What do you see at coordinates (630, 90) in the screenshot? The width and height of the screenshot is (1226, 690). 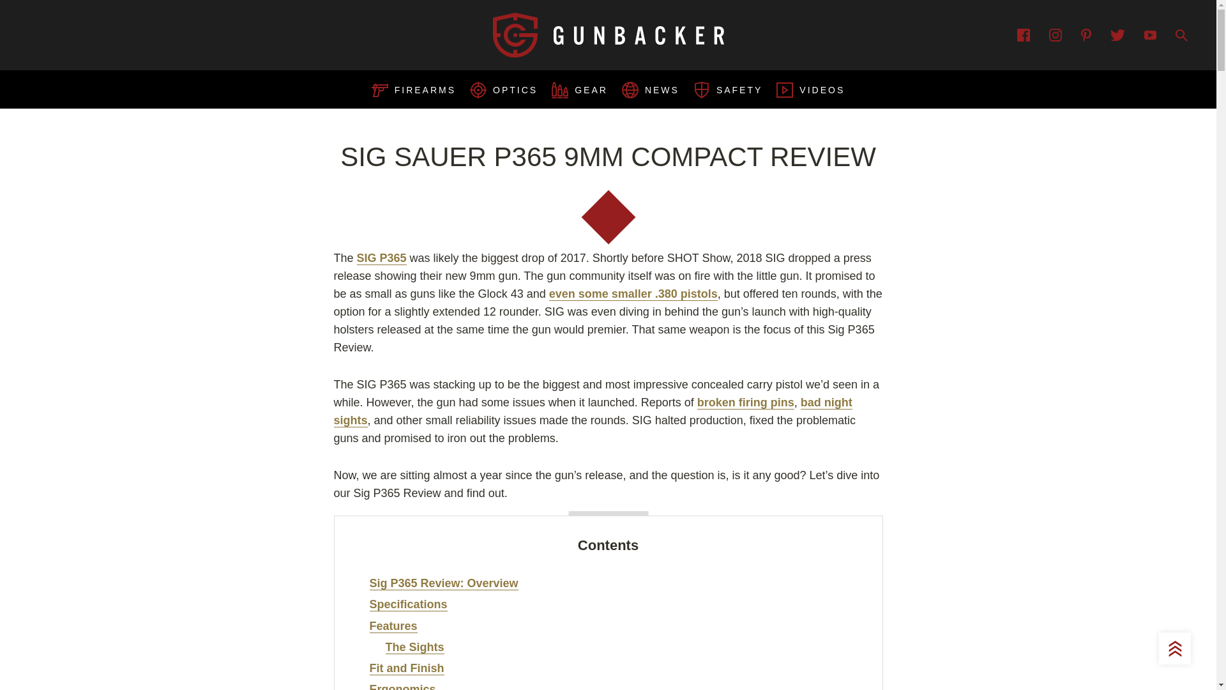 I see `GLOBE` at bounding box center [630, 90].